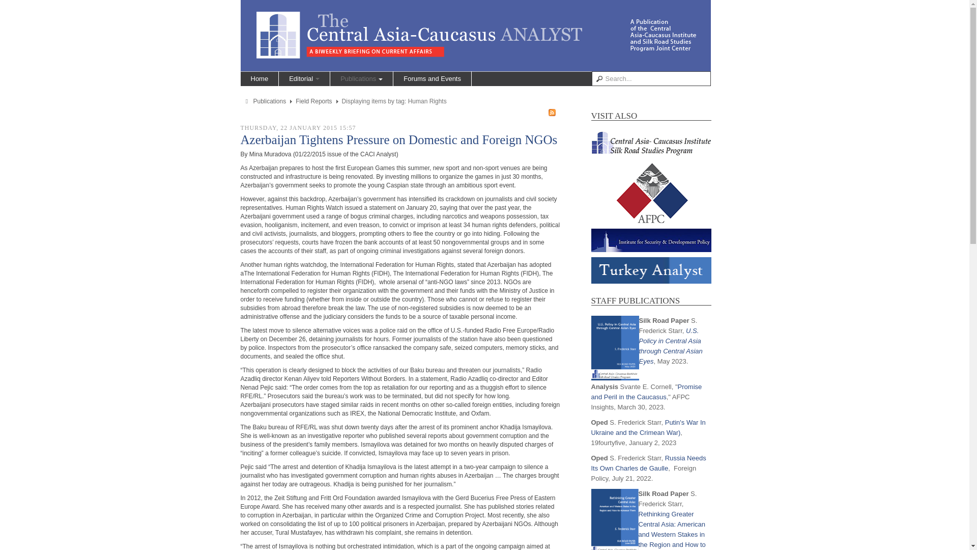  I want to click on Azerbaijan Tightens Pressure on Domestic and Foreign NGOs, so click(398, 140).